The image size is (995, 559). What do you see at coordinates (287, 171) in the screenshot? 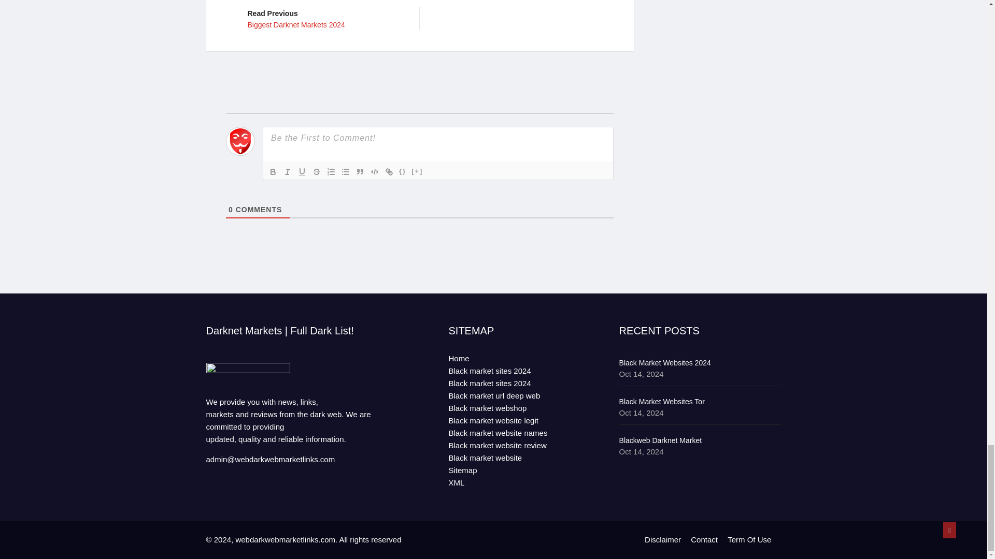
I see `Ordered List` at bounding box center [287, 171].